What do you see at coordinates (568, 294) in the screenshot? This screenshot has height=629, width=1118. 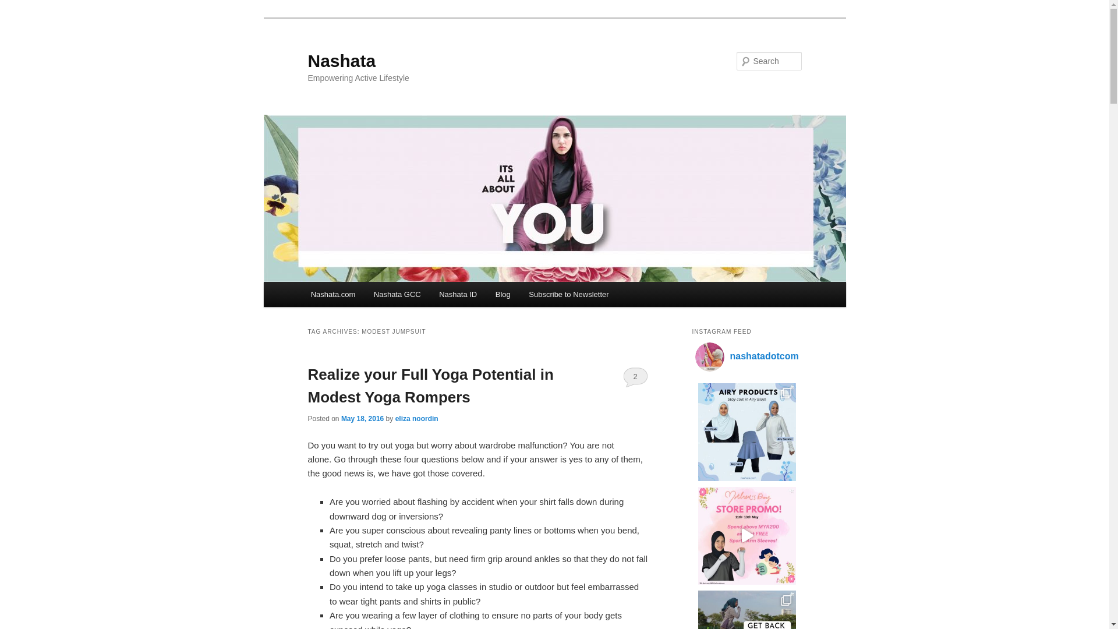 I see `Subscribe to Newsletter` at bounding box center [568, 294].